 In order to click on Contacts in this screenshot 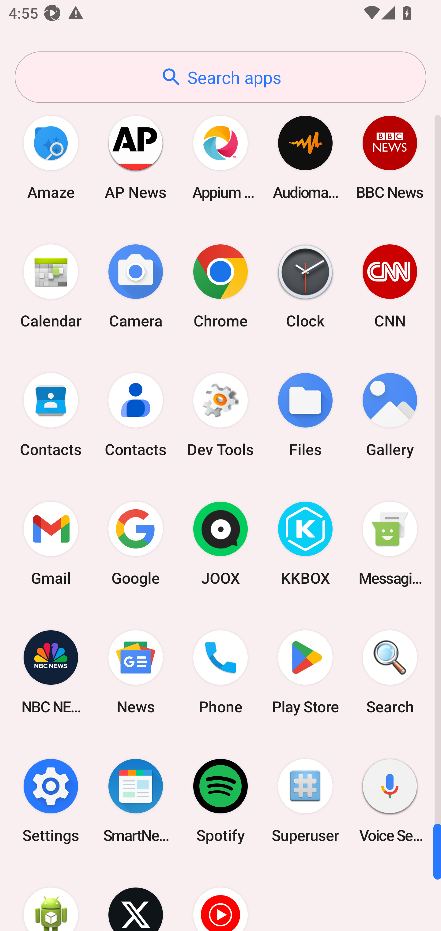, I will do `click(136, 415)`.